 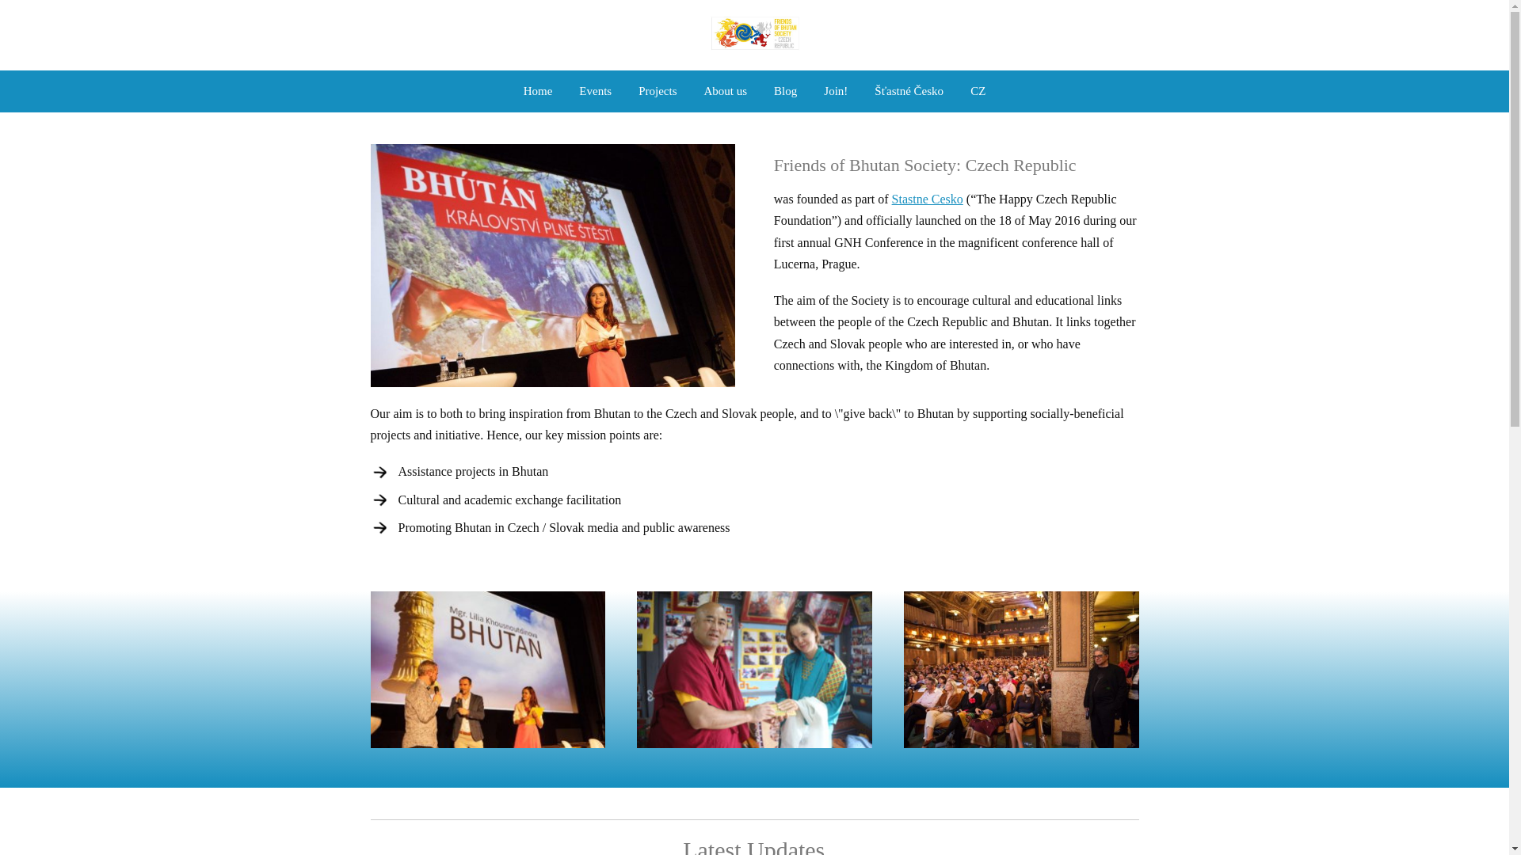 What do you see at coordinates (726, 90) in the screenshot?
I see `About us` at bounding box center [726, 90].